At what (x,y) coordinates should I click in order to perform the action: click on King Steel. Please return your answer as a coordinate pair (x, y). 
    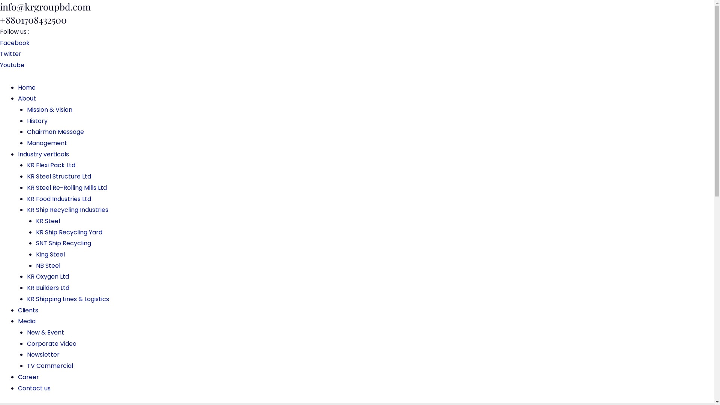
    Looking at the image, I should click on (50, 254).